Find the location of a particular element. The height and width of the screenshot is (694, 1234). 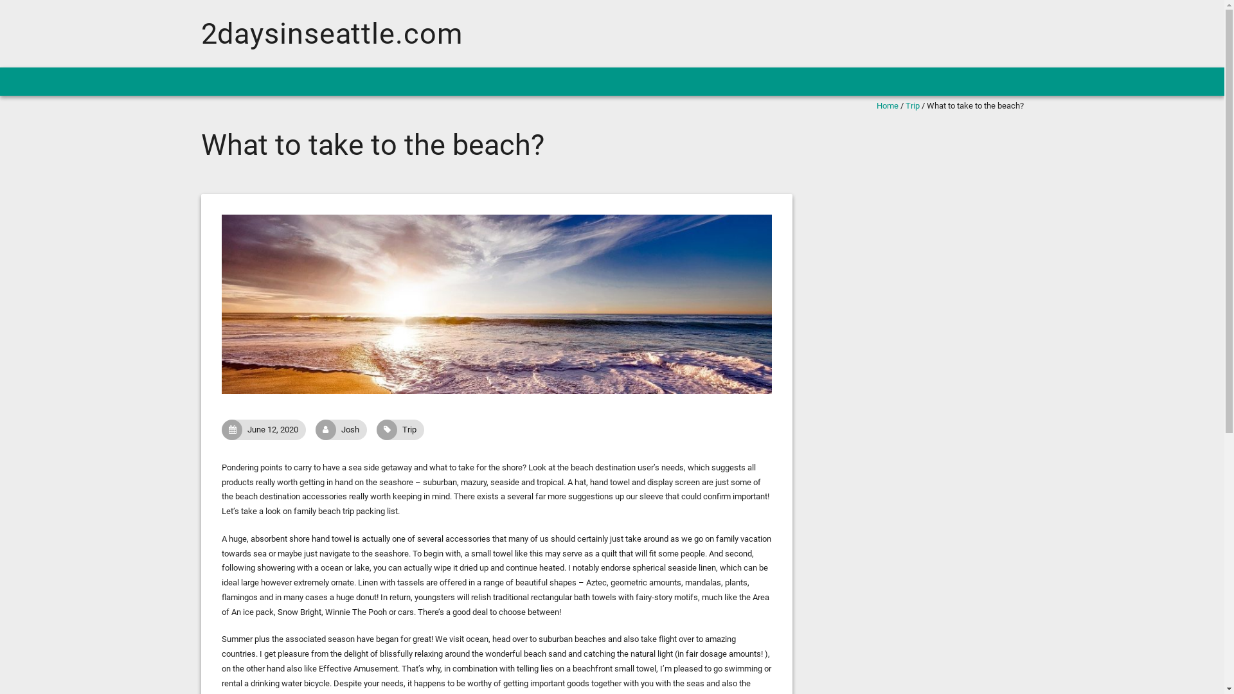

Trip is located at coordinates (417, 430).